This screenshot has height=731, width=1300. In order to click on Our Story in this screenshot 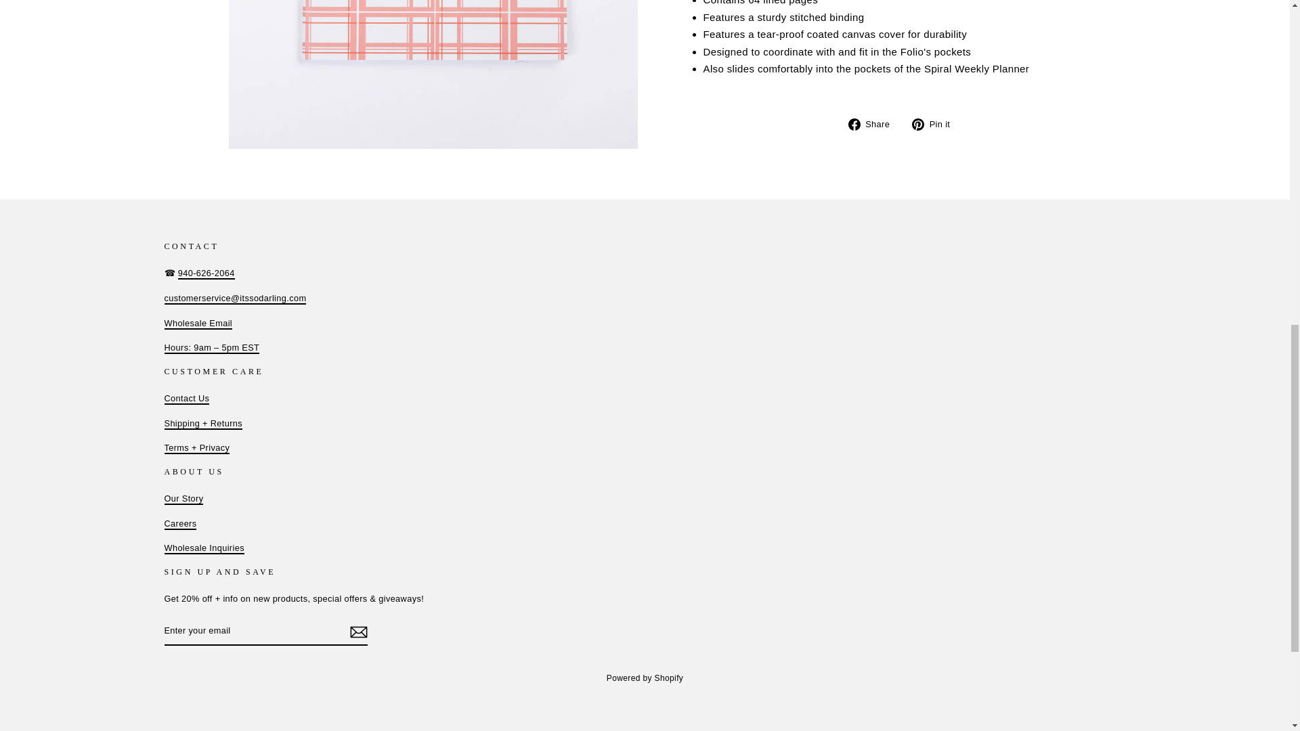, I will do `click(183, 500)`.